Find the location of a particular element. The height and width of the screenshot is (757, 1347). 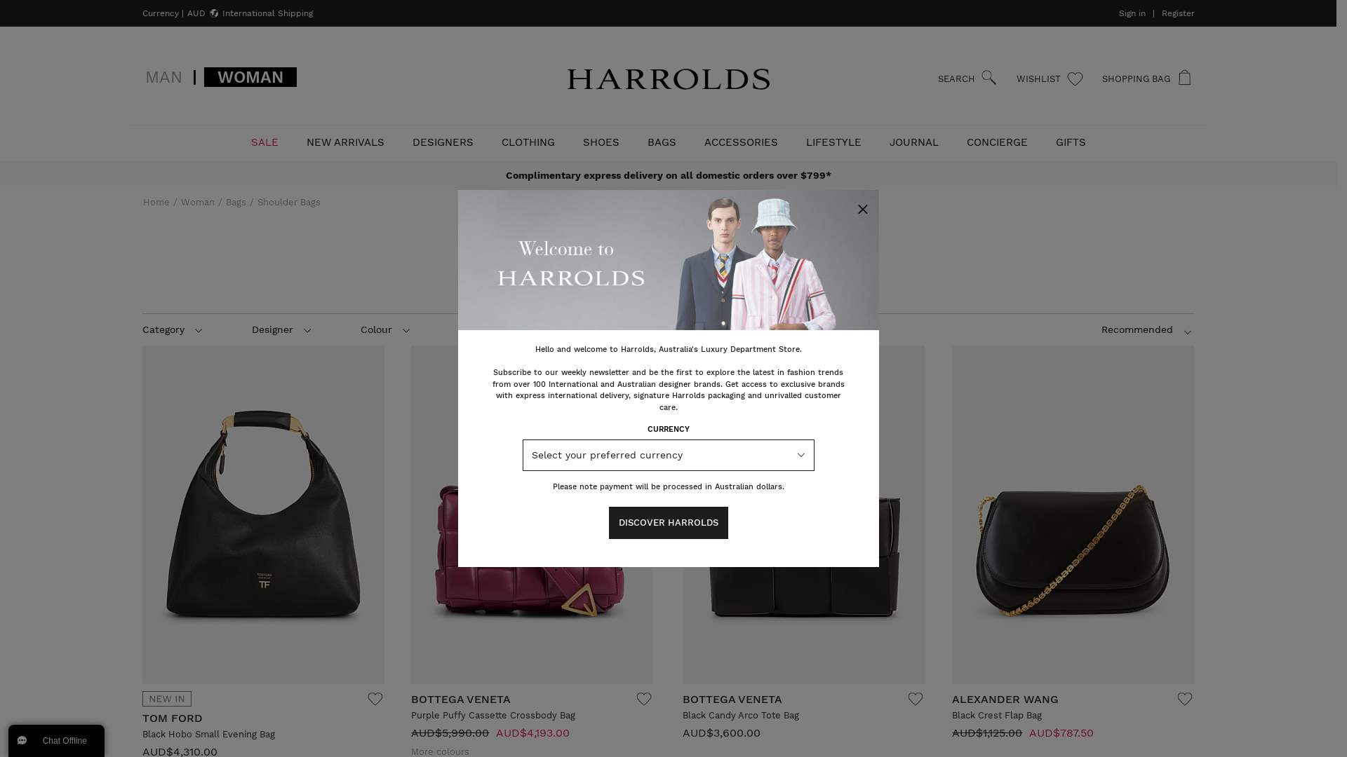

CLOTHING is located at coordinates (528, 143).